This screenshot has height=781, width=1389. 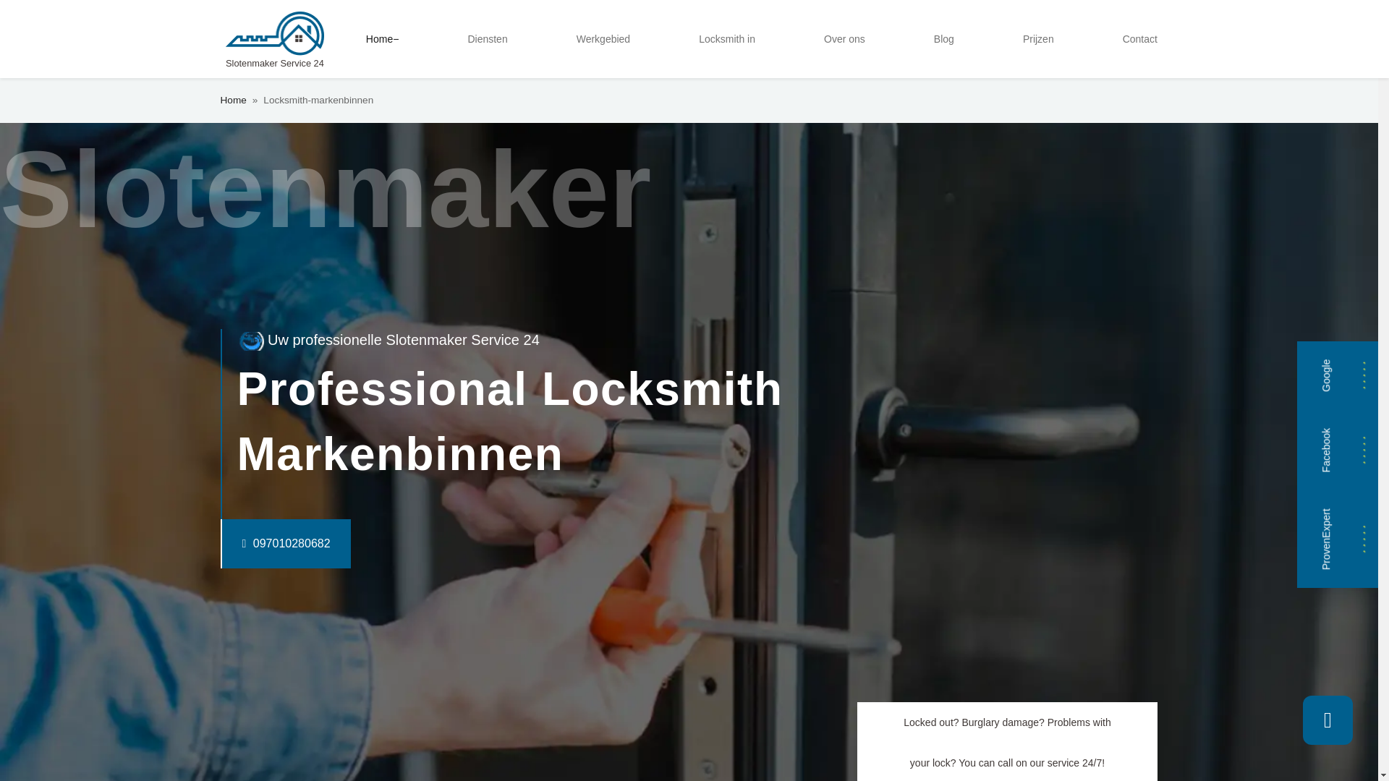 I want to click on Slotenmaker Service 24, so click(x=274, y=39).